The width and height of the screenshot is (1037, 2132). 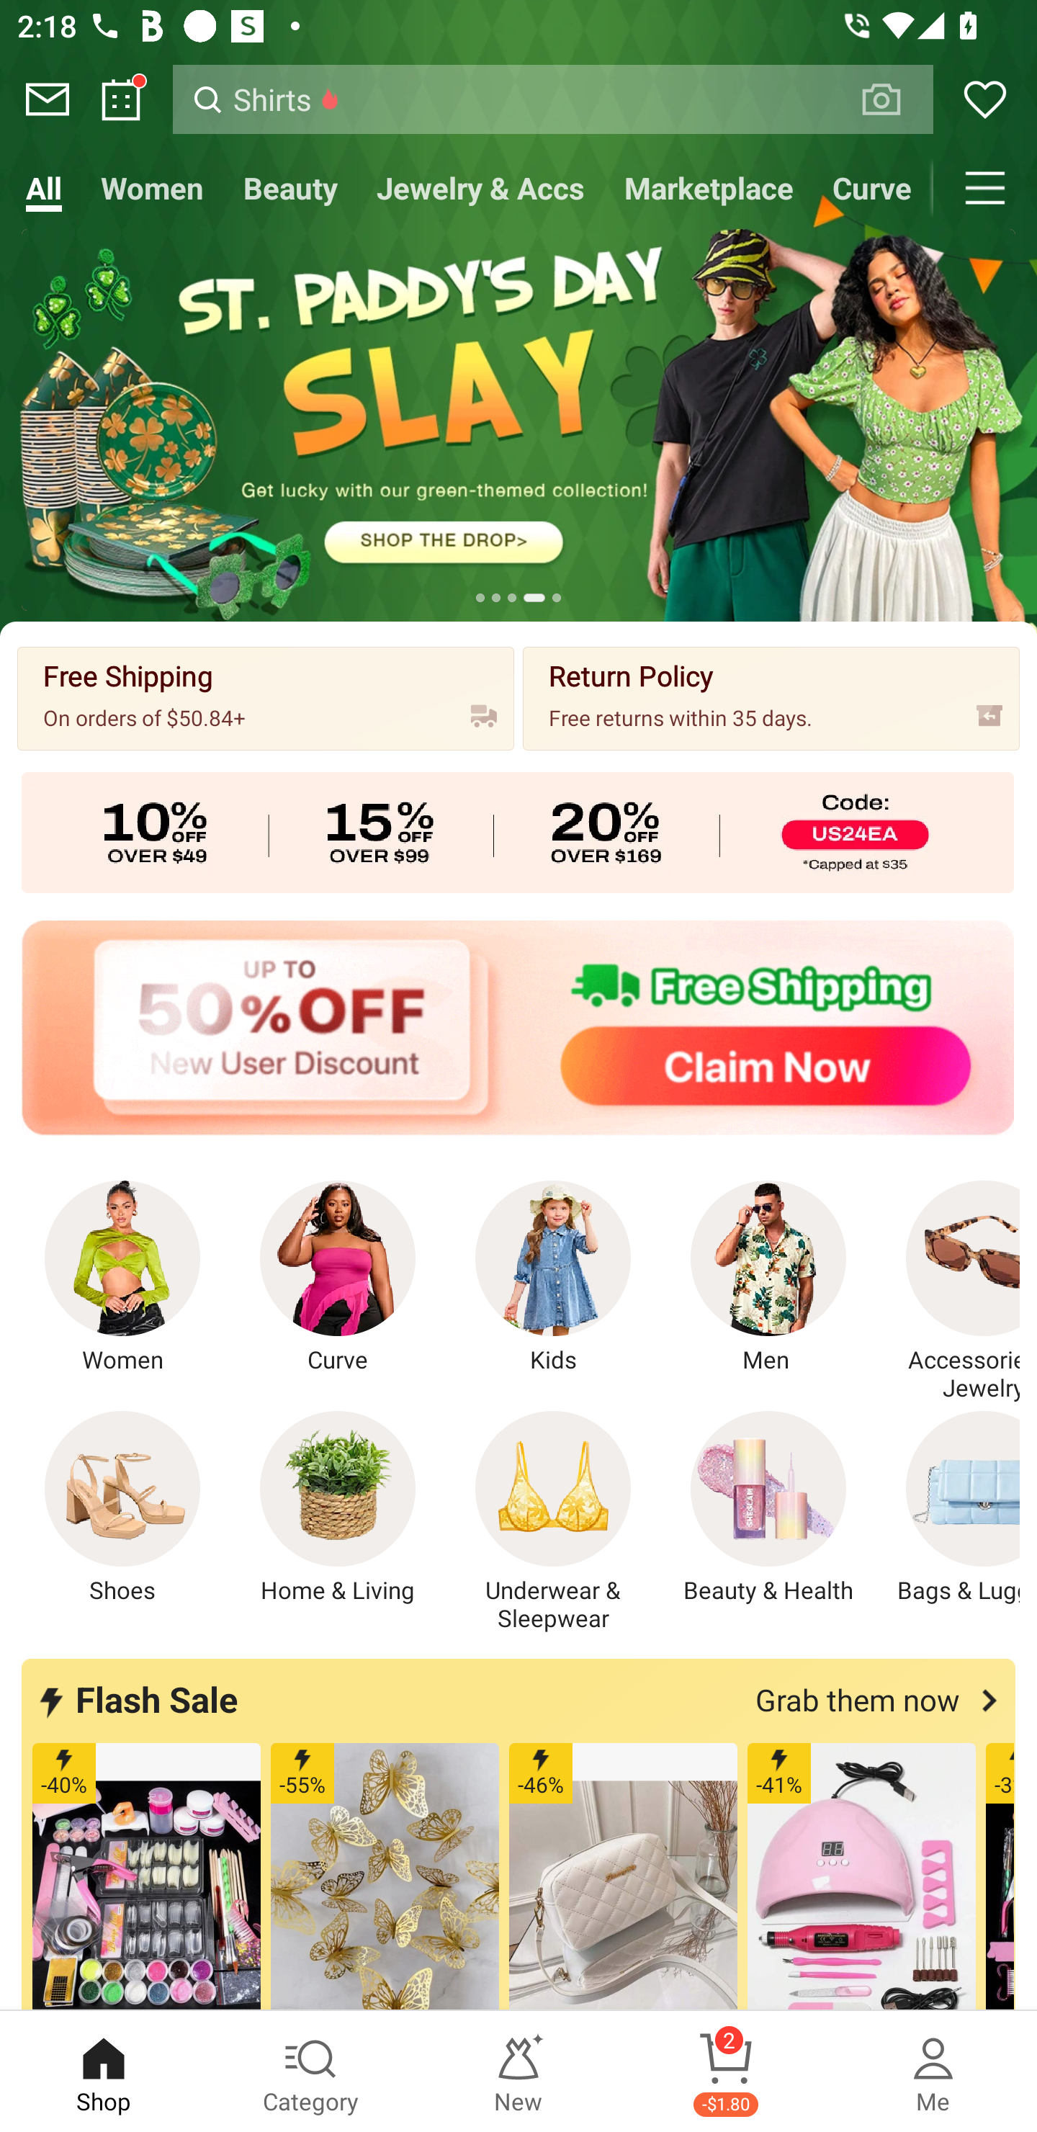 What do you see at coordinates (948, 1508) in the screenshot?
I see `Bags & Luggage` at bounding box center [948, 1508].